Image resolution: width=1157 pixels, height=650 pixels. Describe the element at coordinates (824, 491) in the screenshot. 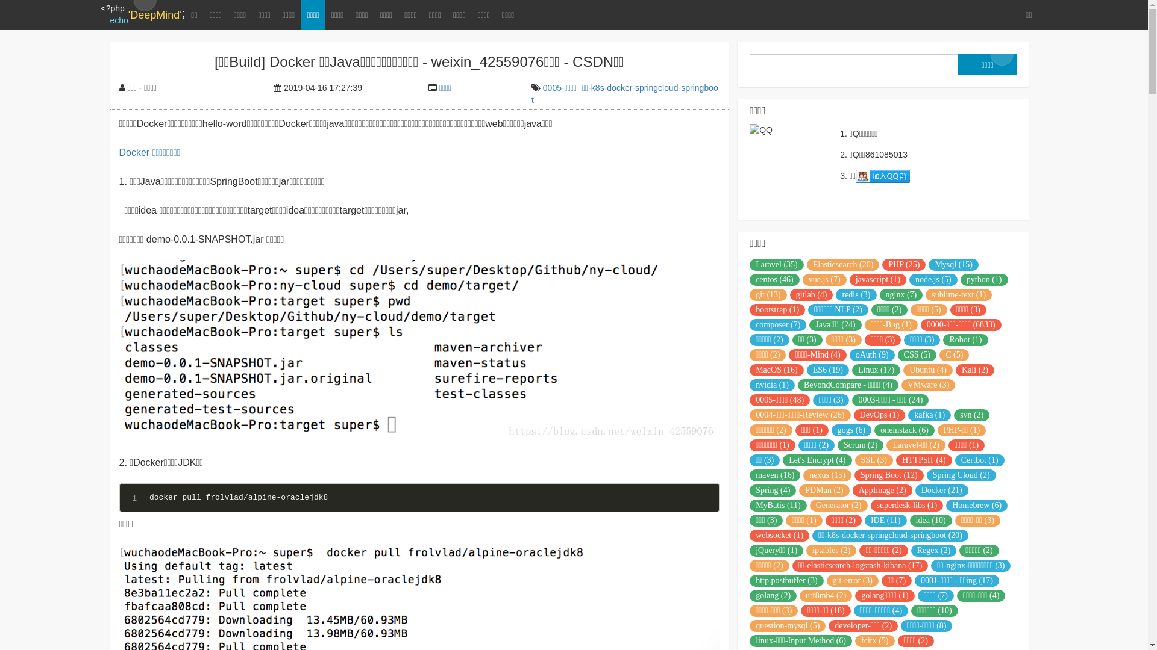

I see `PDMan (2)` at that location.